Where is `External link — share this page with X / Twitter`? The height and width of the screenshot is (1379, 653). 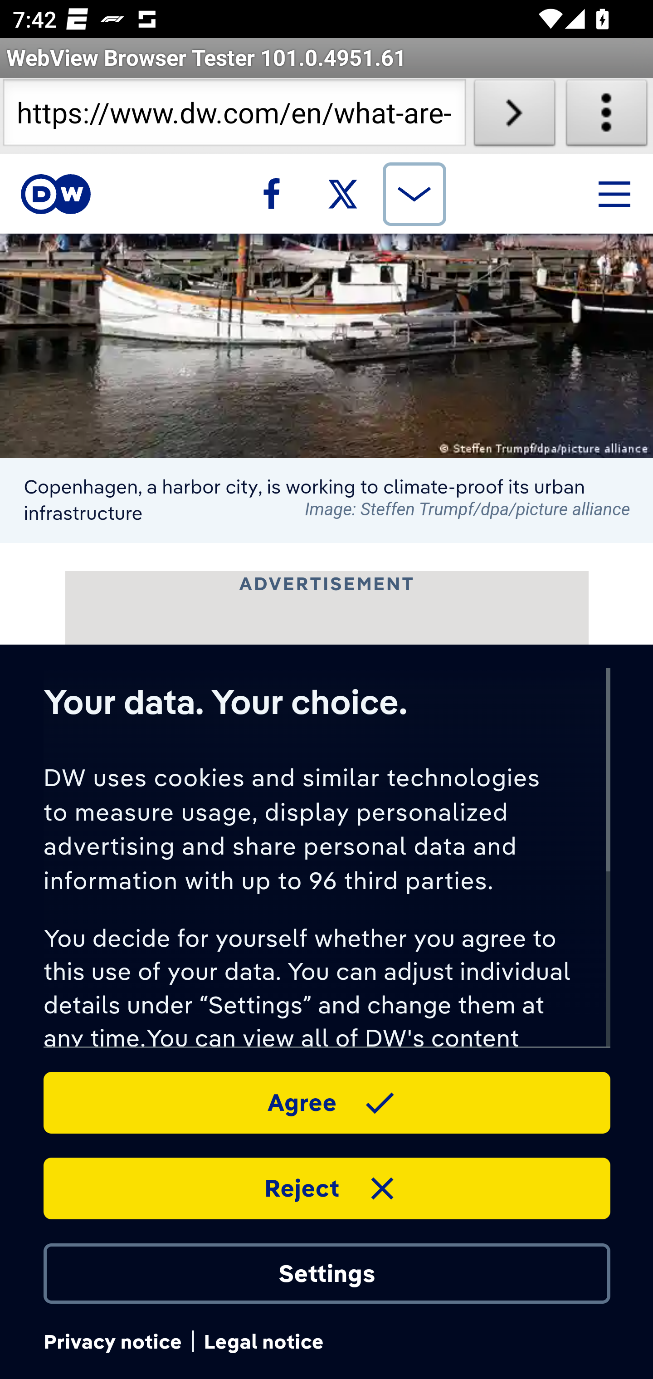
External link — share this page with X / Twitter is located at coordinates (343, 193).